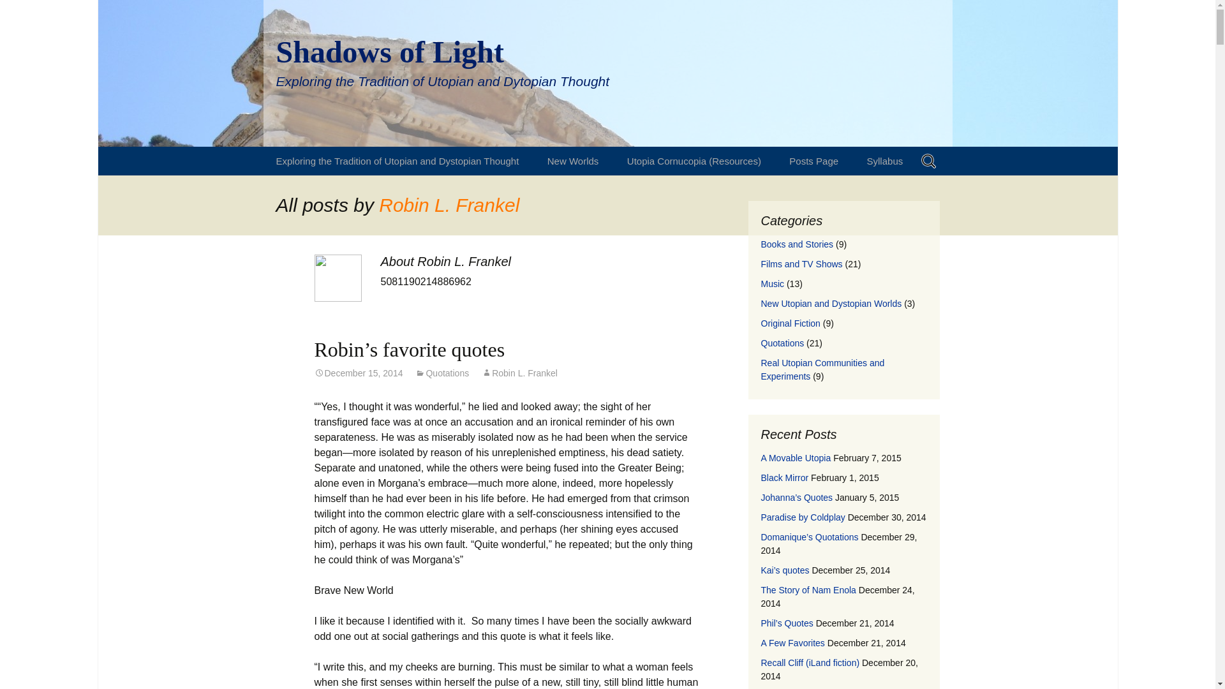  Describe the element at coordinates (397, 161) in the screenshot. I see `Exploring the Tradition of Utopian and Dystopian Thought` at that location.